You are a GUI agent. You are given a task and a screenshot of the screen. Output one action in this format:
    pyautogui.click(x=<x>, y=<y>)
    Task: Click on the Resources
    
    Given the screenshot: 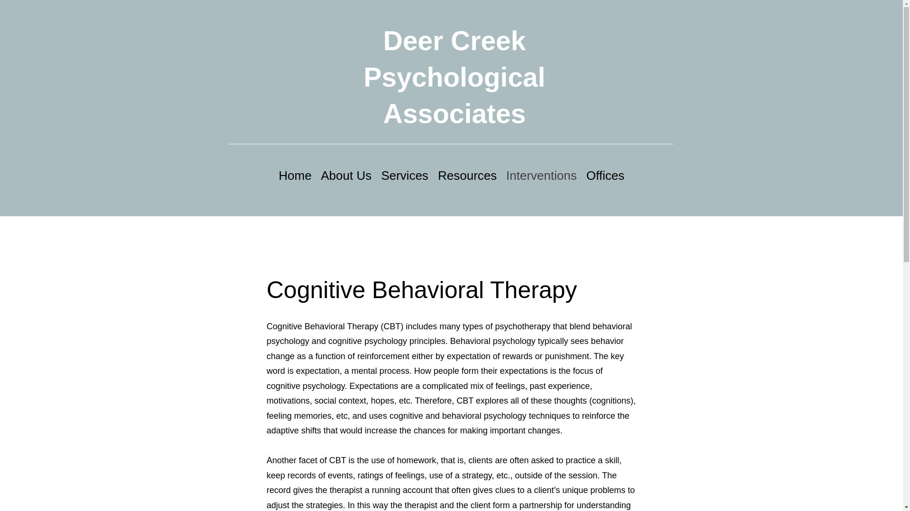 What is the action you would take?
    pyautogui.click(x=467, y=175)
    